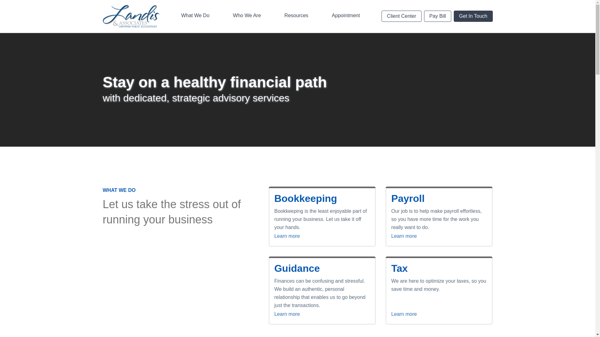 The image size is (600, 337). What do you see at coordinates (296, 16) in the screenshot?
I see `Resources` at bounding box center [296, 16].